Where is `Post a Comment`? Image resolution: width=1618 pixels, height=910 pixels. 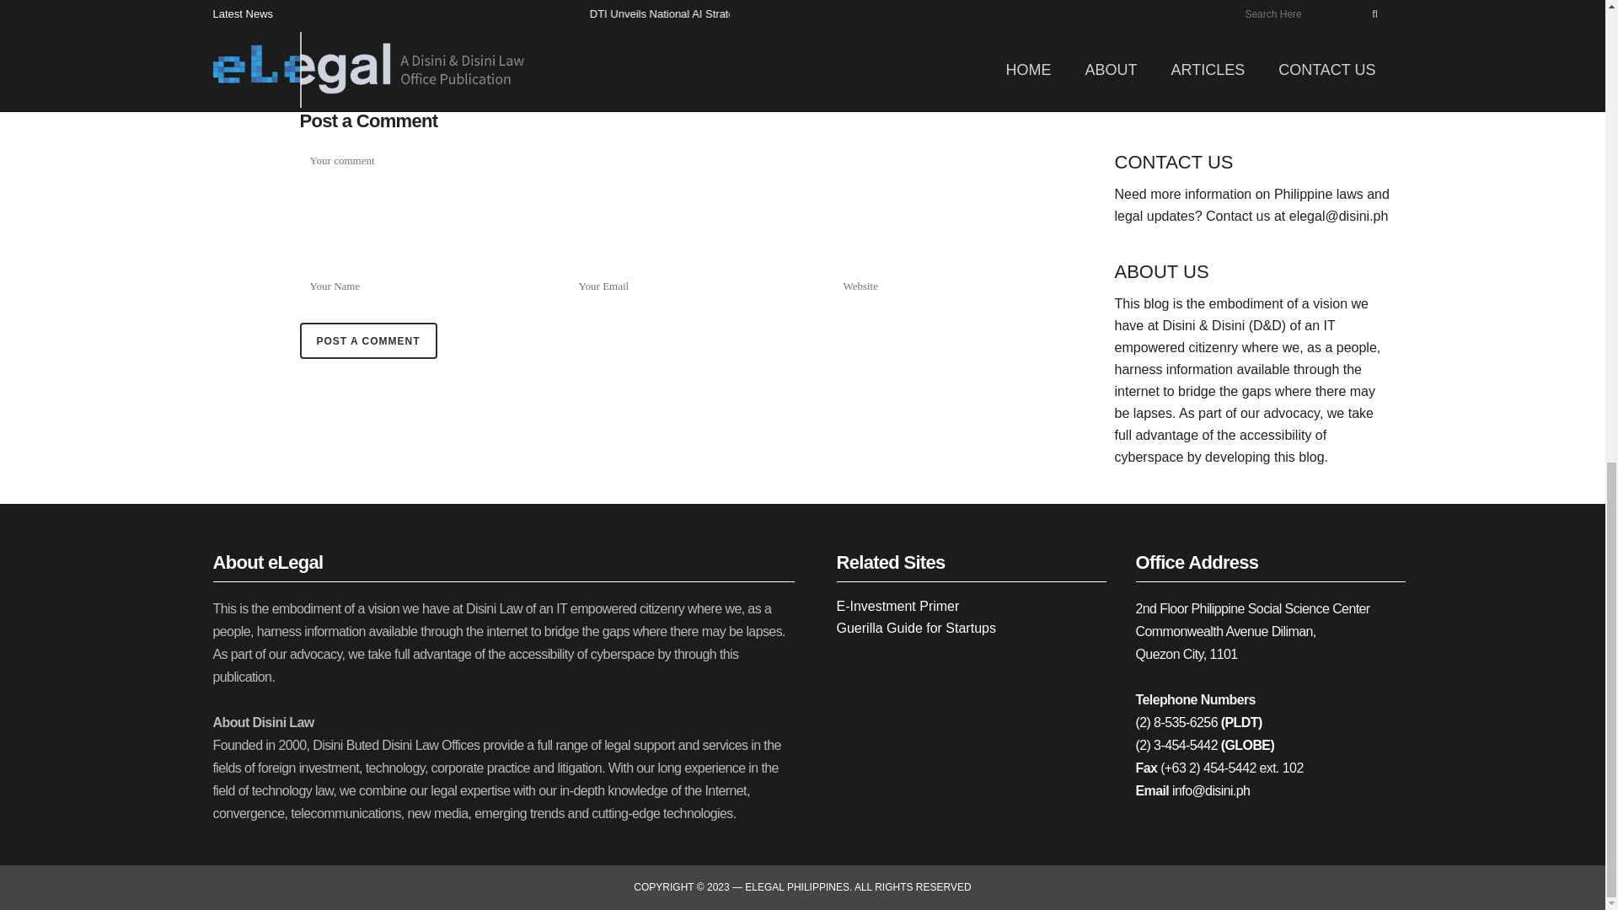
Post a Comment is located at coordinates (367, 340).